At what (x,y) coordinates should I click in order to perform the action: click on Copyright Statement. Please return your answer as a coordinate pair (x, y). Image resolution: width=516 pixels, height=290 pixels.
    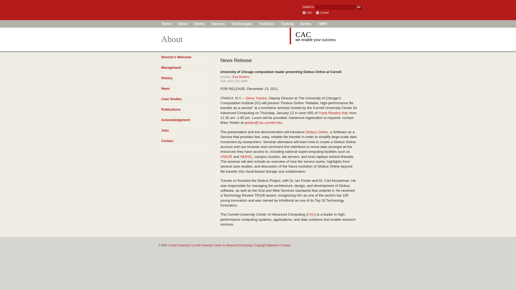
    Looking at the image, I should click on (267, 245).